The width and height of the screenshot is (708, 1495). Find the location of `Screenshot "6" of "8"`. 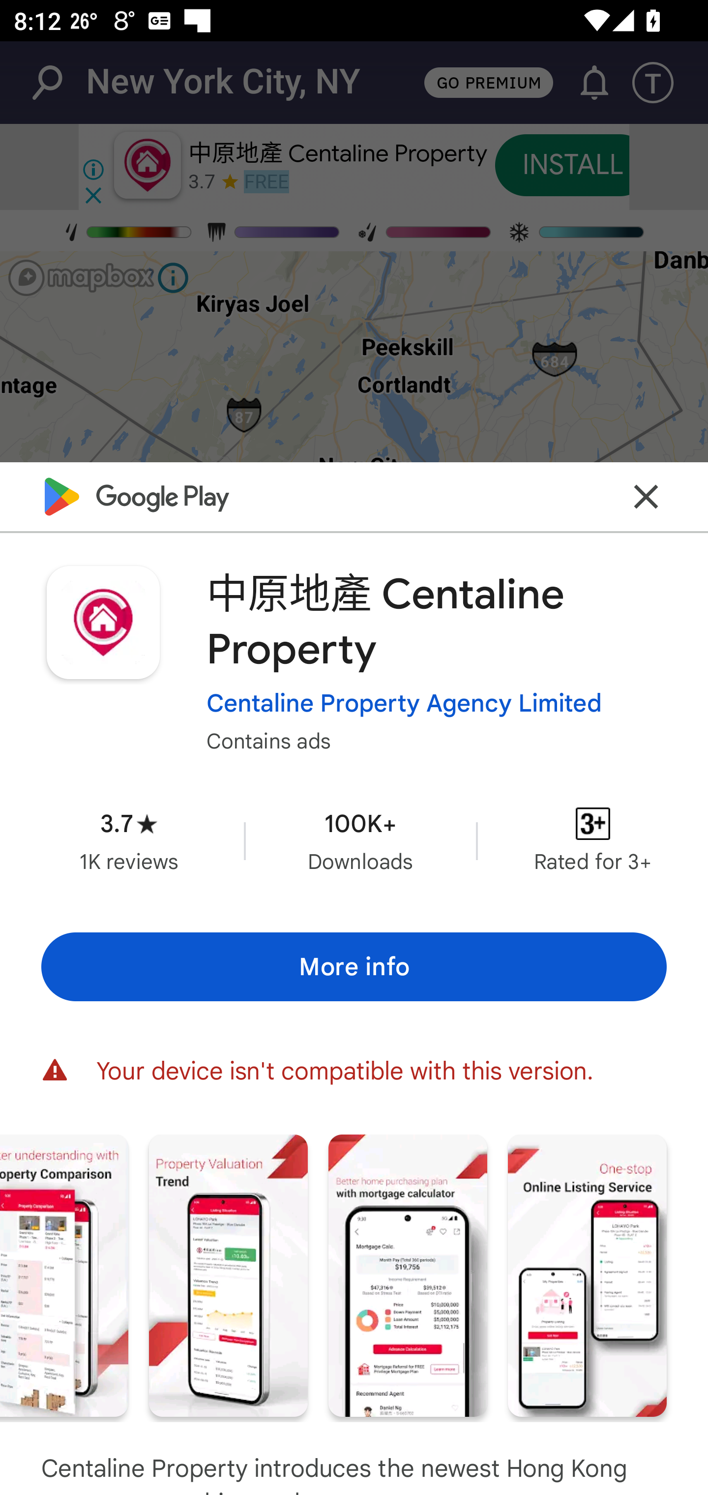

Screenshot "6" of "8" is located at coordinates (228, 1276).